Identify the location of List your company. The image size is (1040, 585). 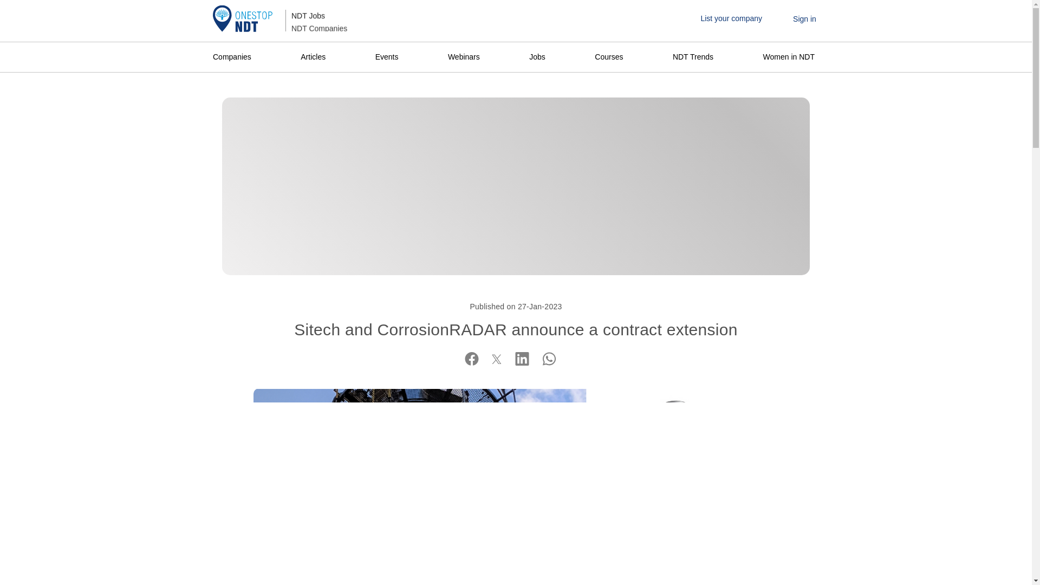
(731, 18).